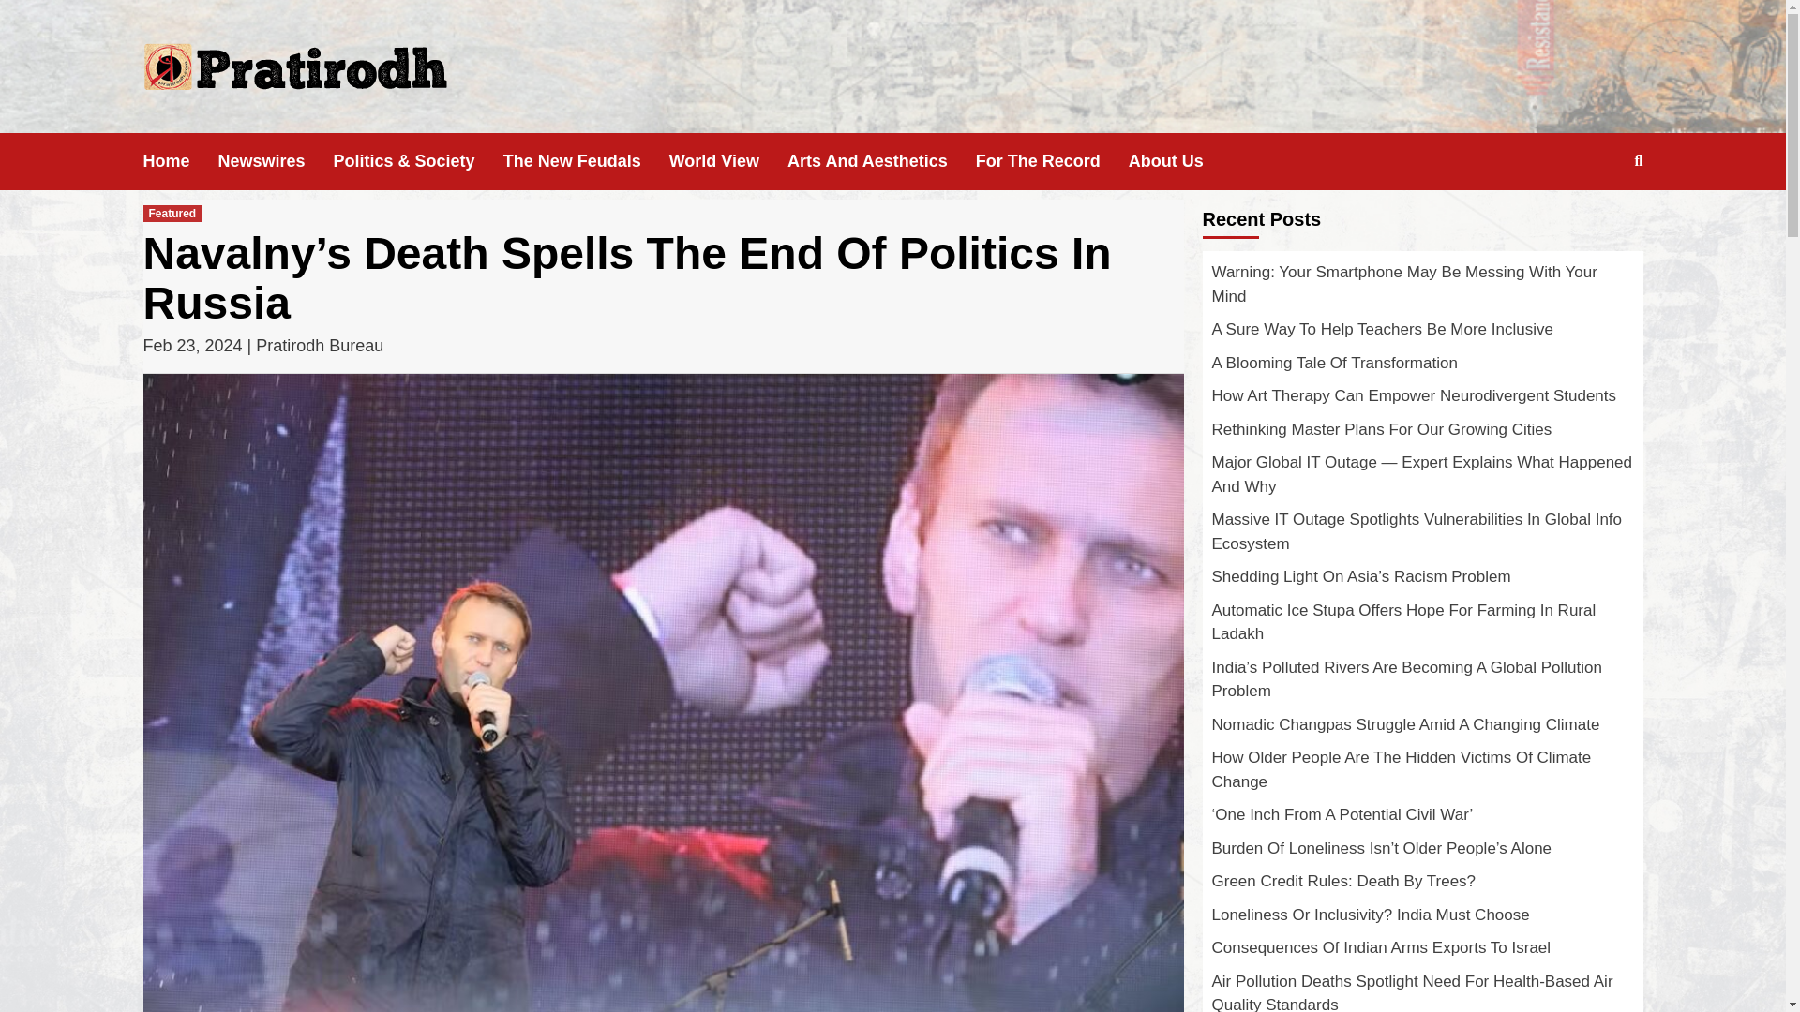 The width and height of the screenshot is (1800, 1012). I want to click on Arts And Aesthetics, so click(881, 161).